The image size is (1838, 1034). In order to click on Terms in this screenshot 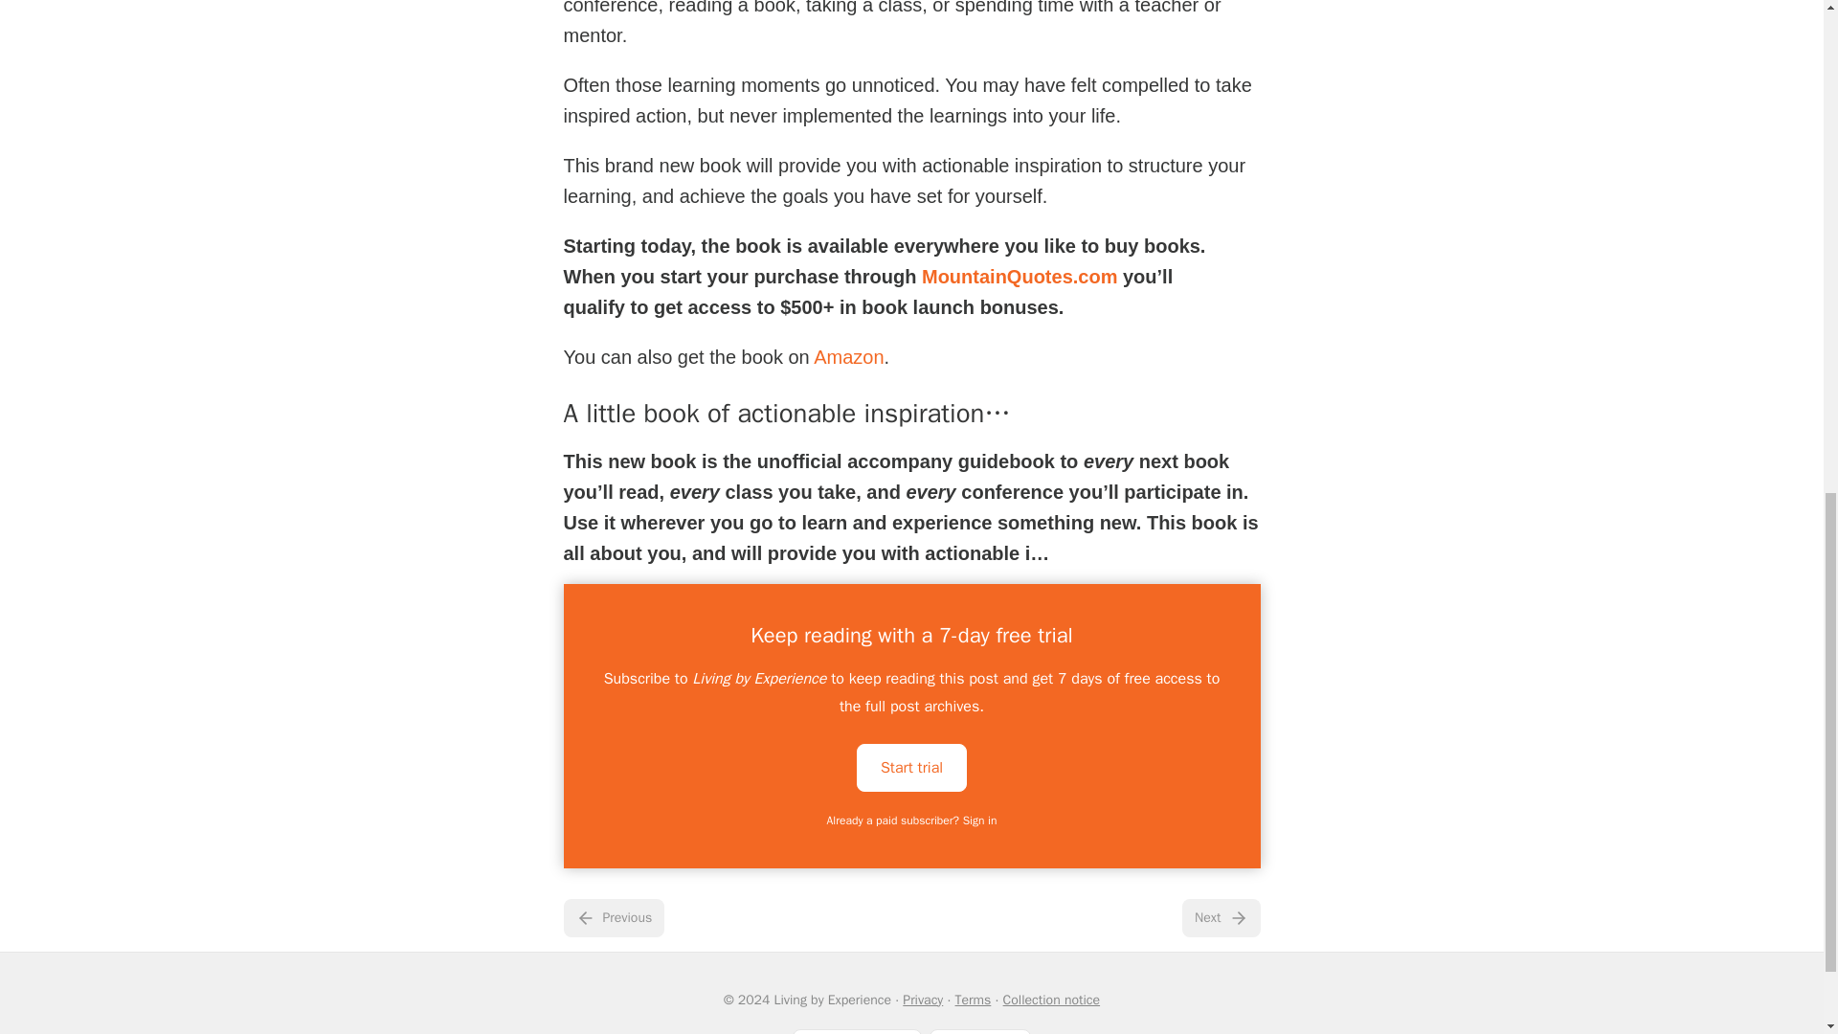, I will do `click(974, 1000)`.